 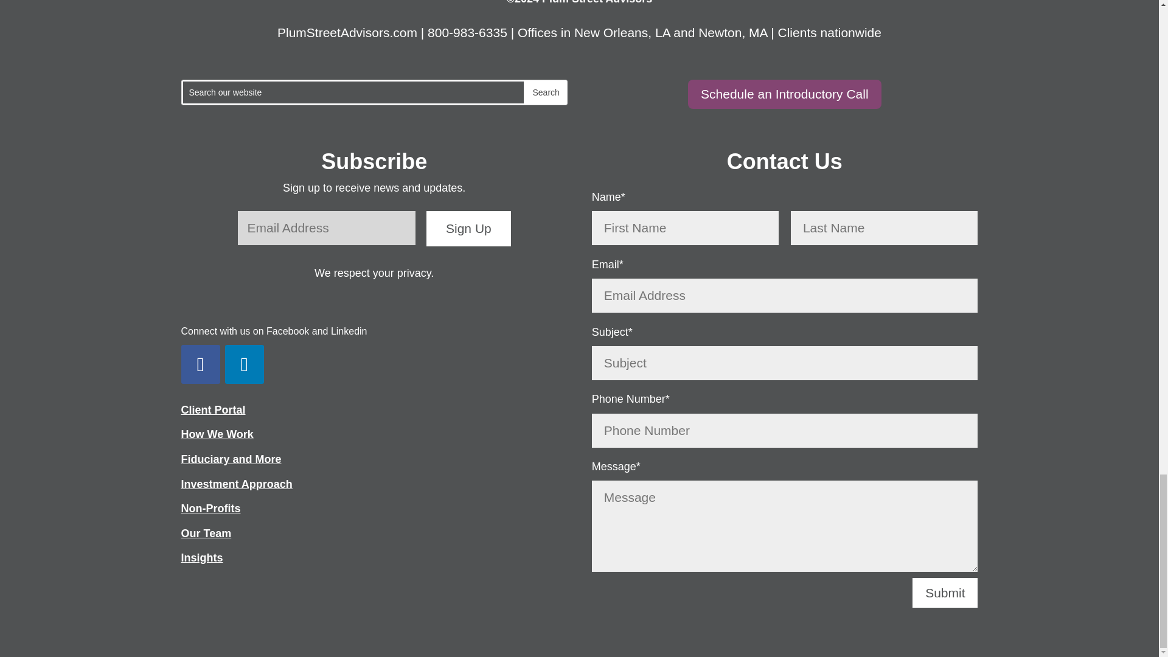 I want to click on Search, so click(x=545, y=92).